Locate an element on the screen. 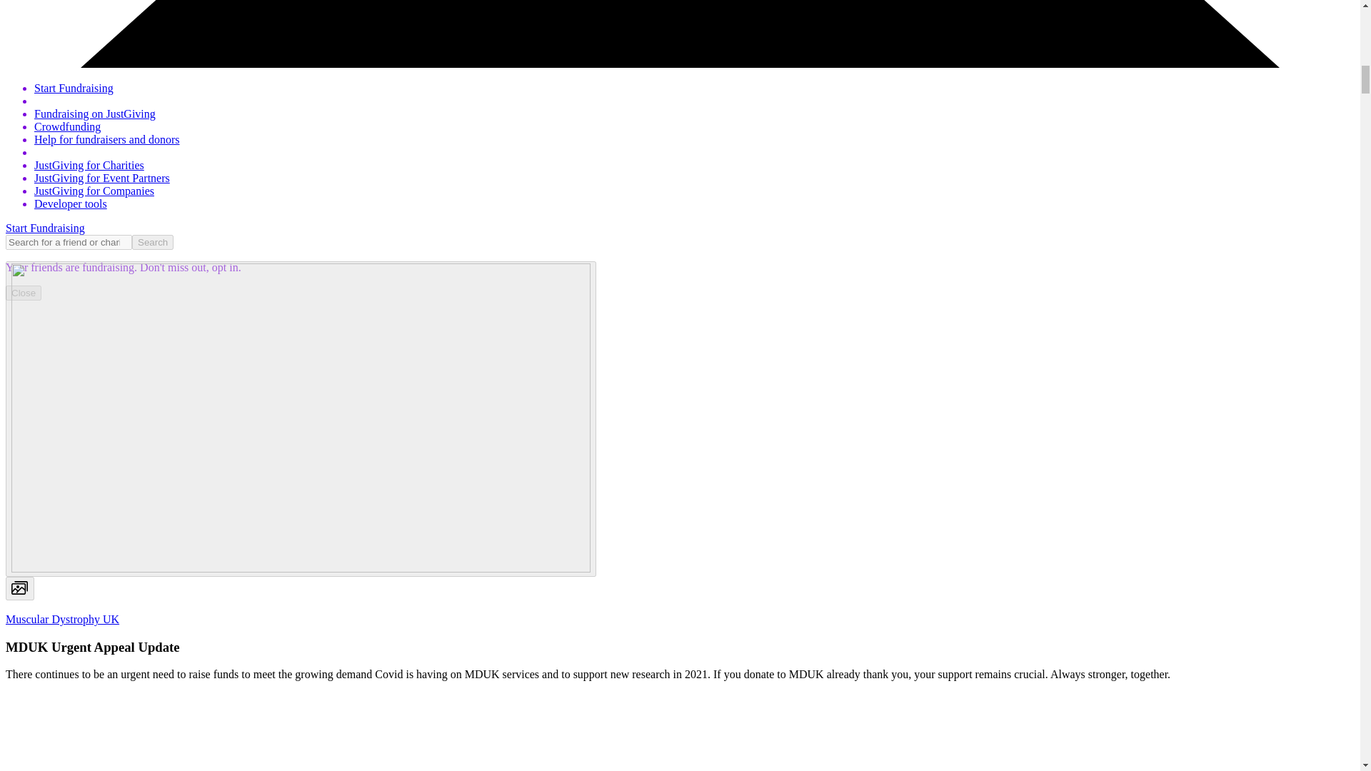 The height and width of the screenshot is (771, 1371). Search is located at coordinates (153, 242).